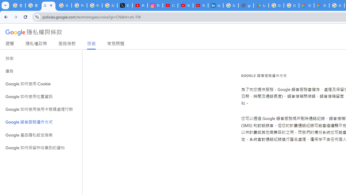  What do you see at coordinates (261, 5) in the screenshot?
I see `Last Shelter: Survival - Apps on Google Play` at bounding box center [261, 5].